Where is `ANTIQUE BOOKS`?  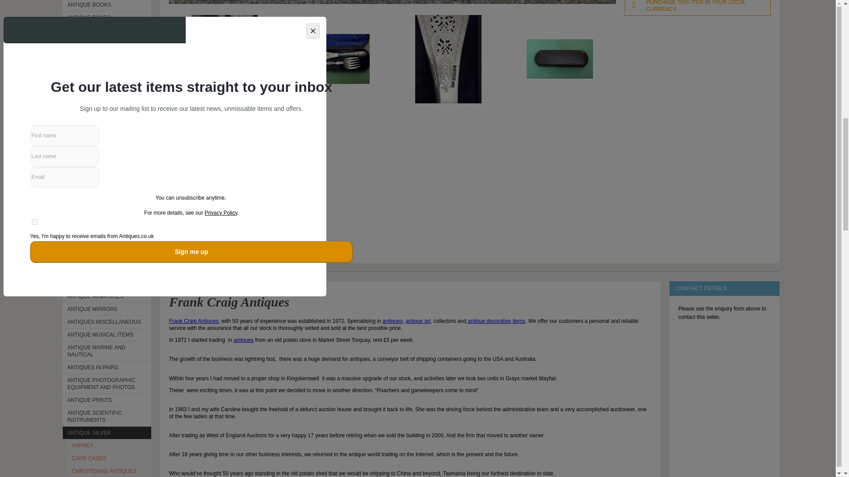 ANTIQUE BOOKS is located at coordinates (107, 5).